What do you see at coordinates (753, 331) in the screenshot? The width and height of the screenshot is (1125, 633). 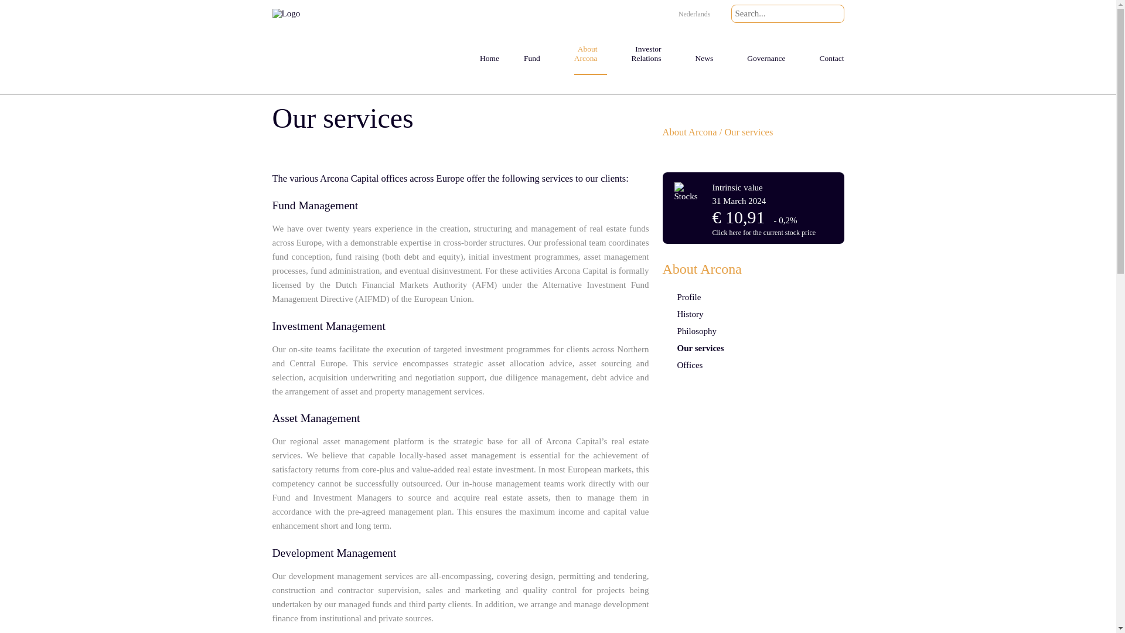 I see `Philosophy` at bounding box center [753, 331].